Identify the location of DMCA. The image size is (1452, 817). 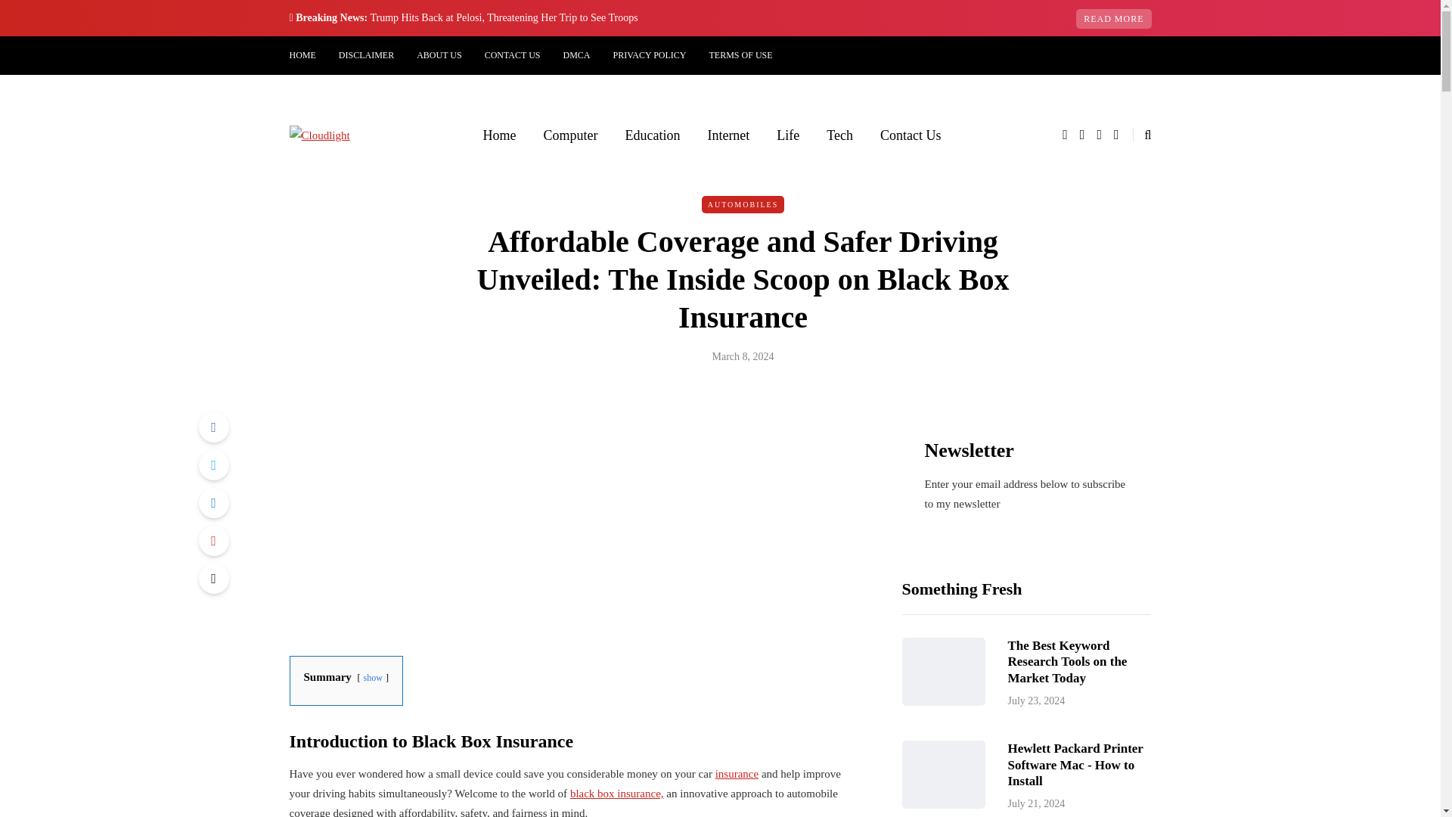
(576, 55).